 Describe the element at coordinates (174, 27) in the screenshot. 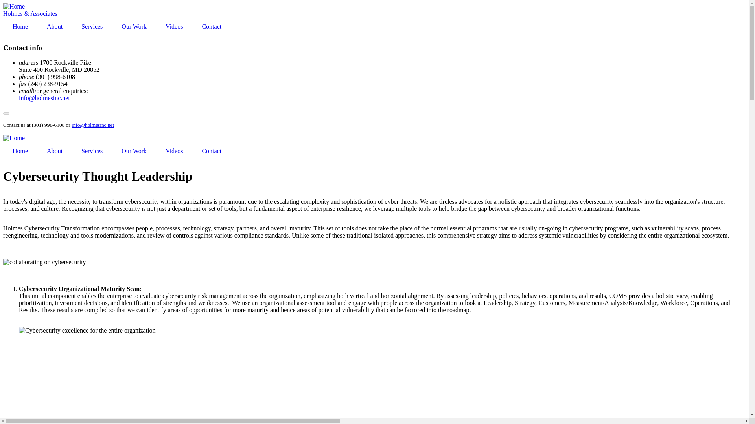

I see `Videos` at that location.